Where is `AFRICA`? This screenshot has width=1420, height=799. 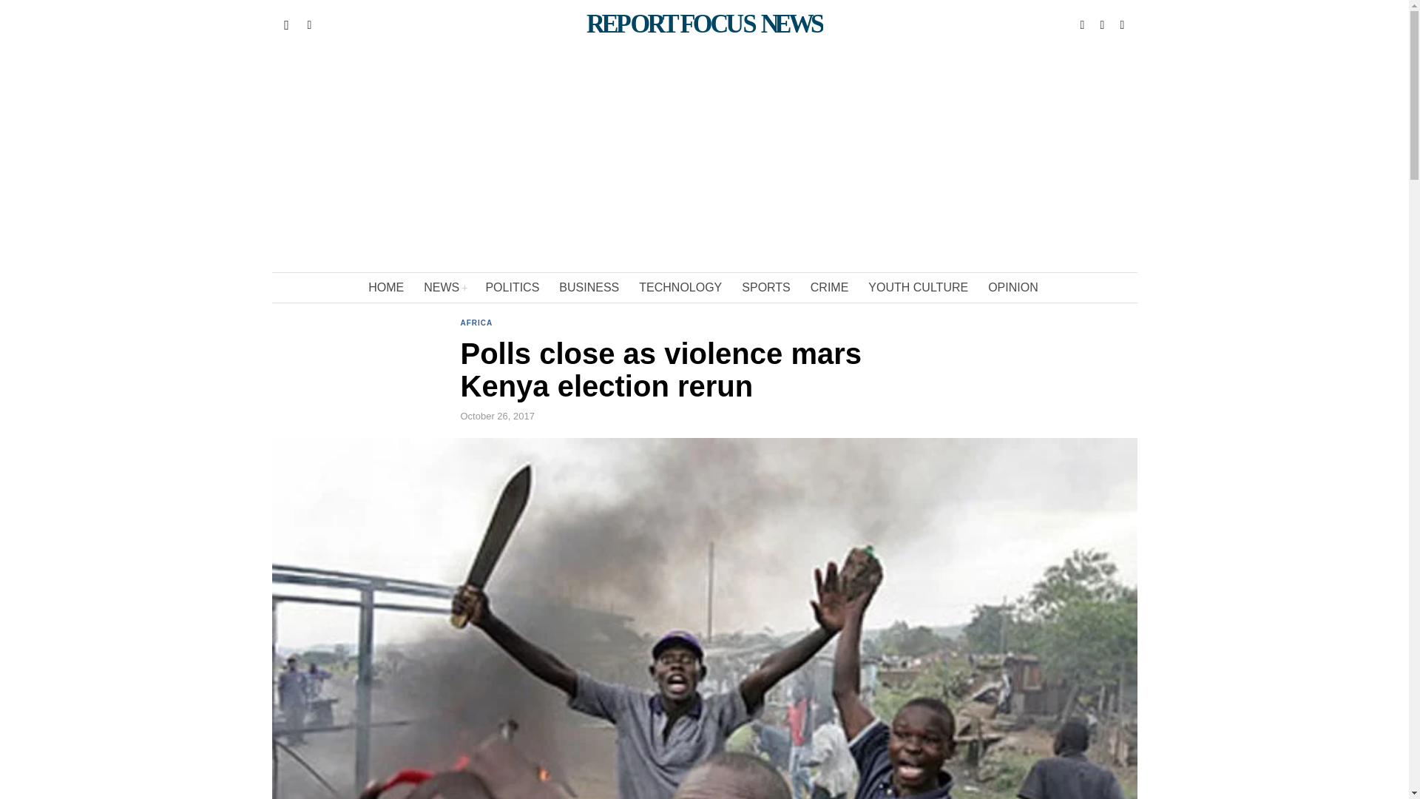
AFRICA is located at coordinates (476, 324).